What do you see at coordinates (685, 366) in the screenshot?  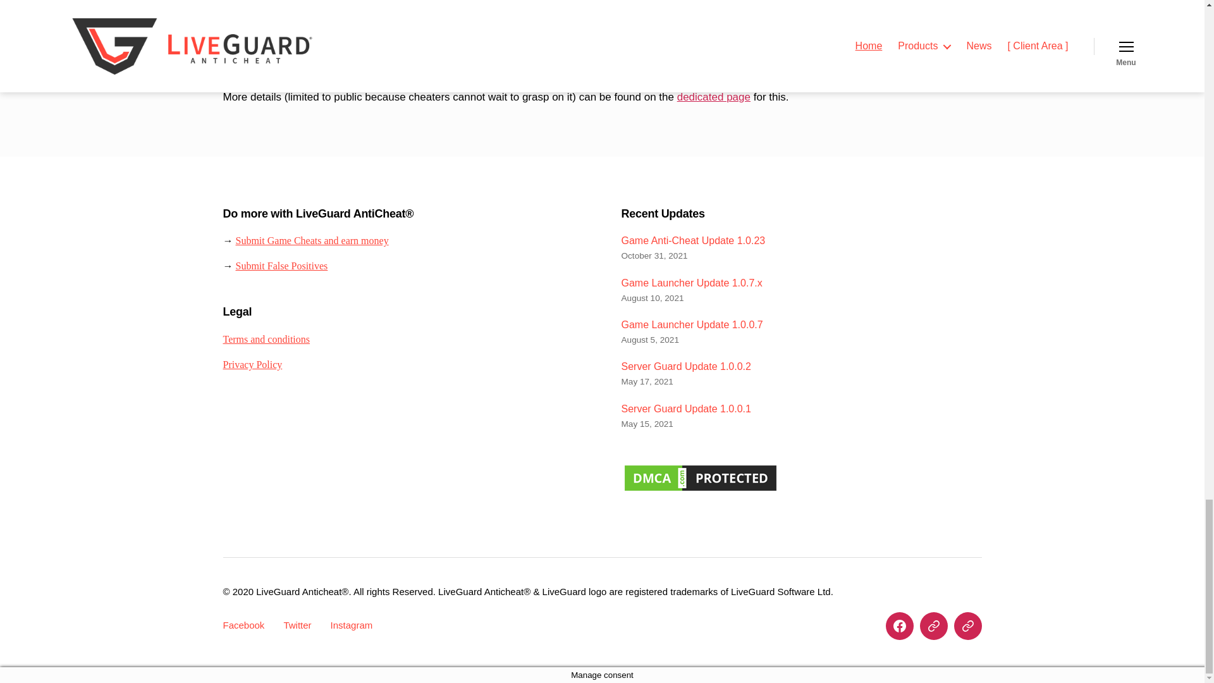 I see `Server Guard Update 1.0.0.2` at bounding box center [685, 366].